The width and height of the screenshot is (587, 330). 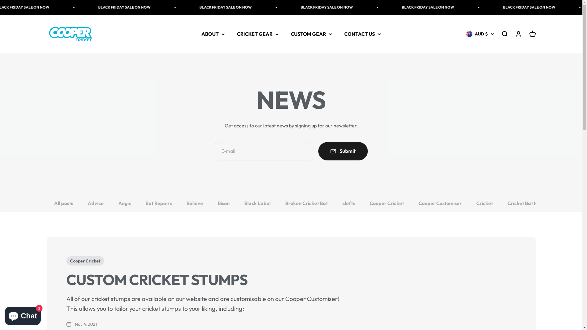 What do you see at coordinates (440, 204) in the screenshot?
I see `Cooper Customiser` at bounding box center [440, 204].